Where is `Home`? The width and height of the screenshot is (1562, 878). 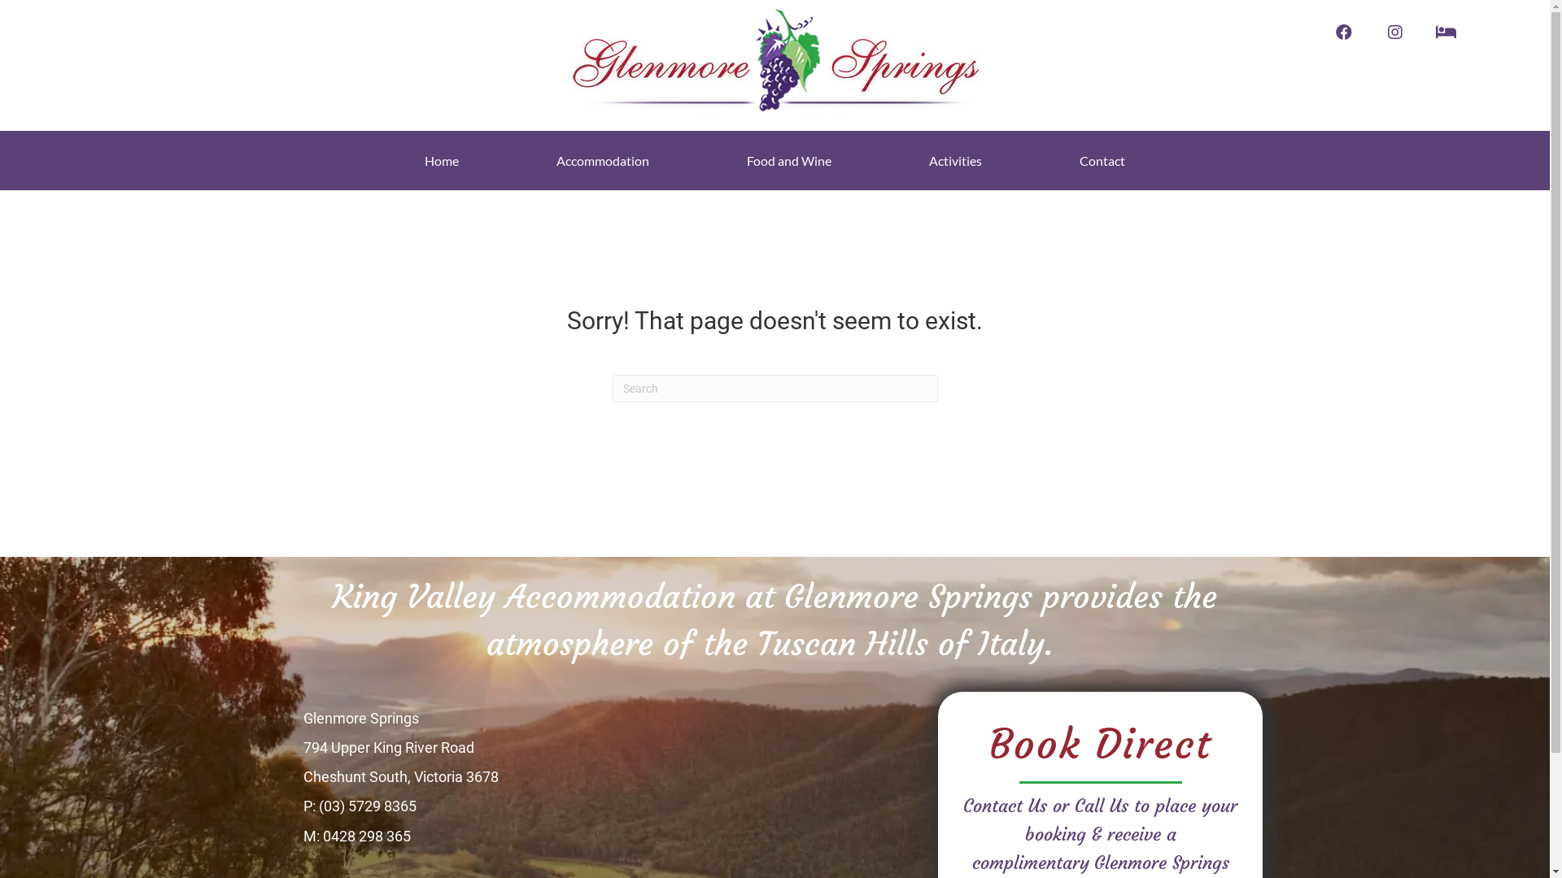
Home is located at coordinates (442, 161).